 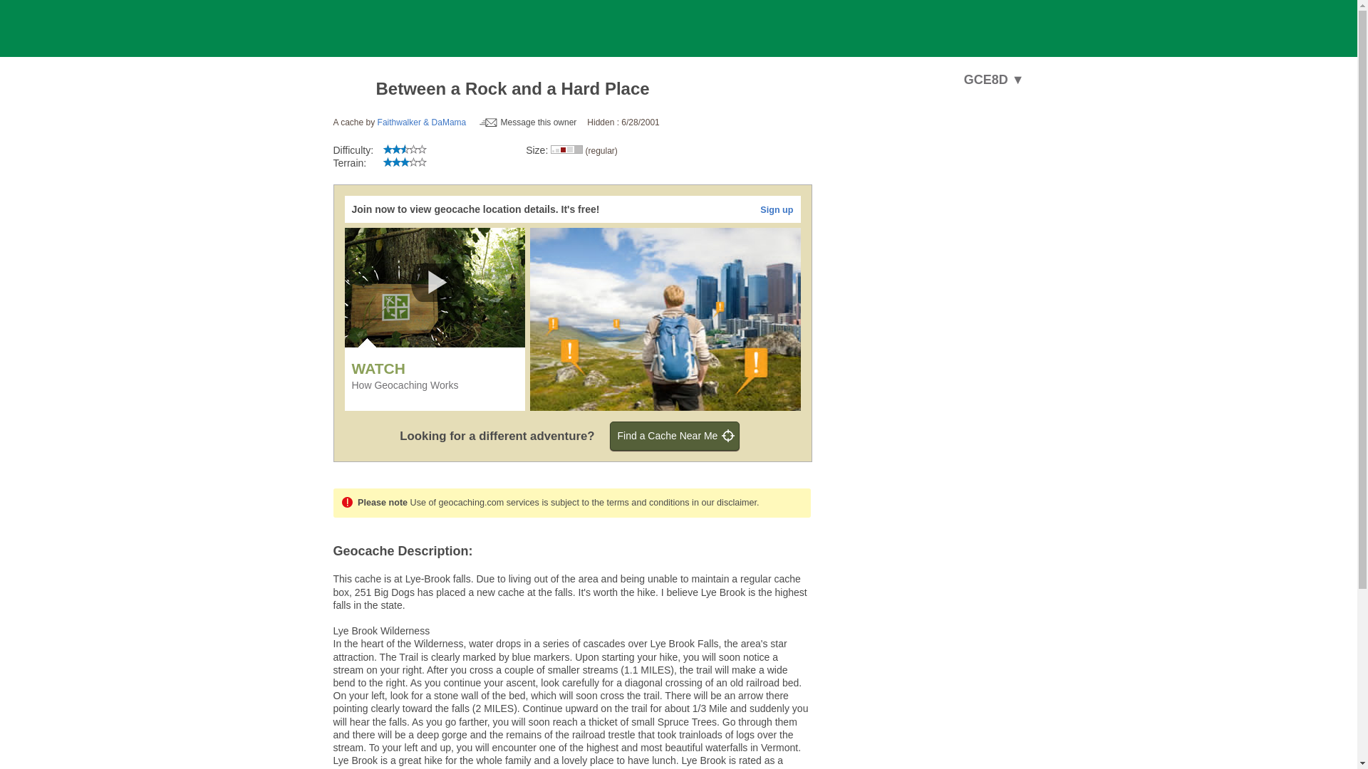 What do you see at coordinates (777, 210) in the screenshot?
I see `Sign up` at bounding box center [777, 210].